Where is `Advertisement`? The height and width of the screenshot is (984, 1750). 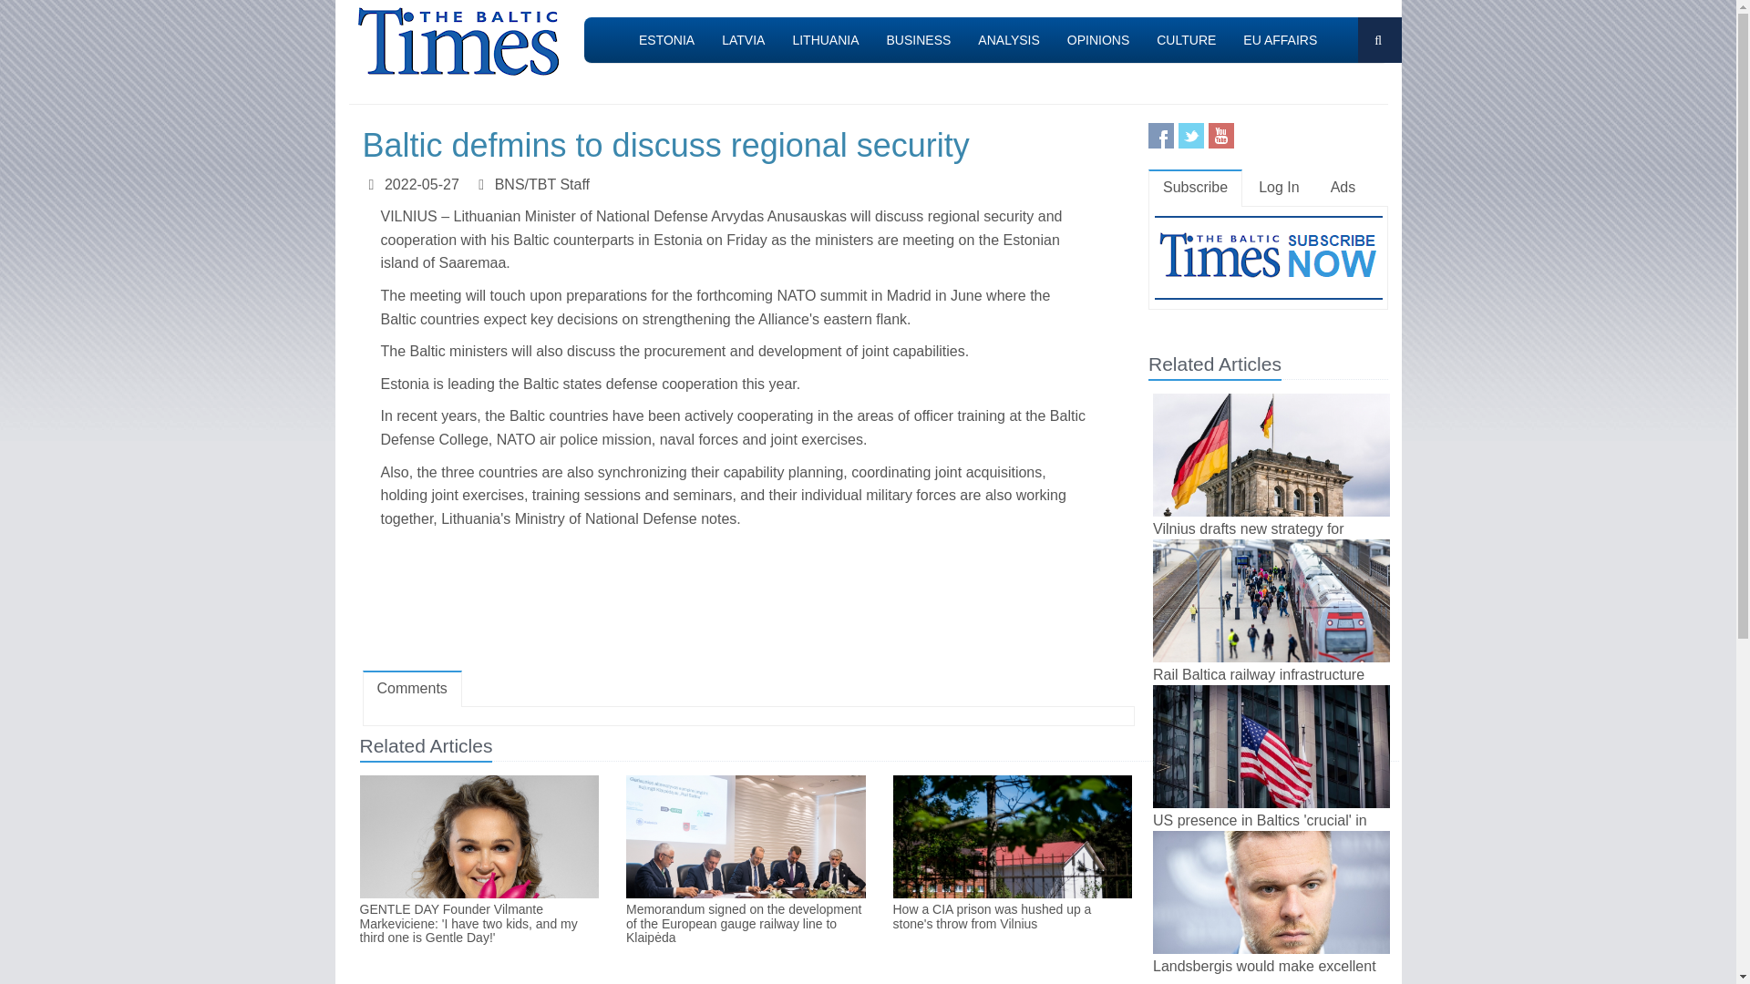 Advertisement is located at coordinates (747, 603).